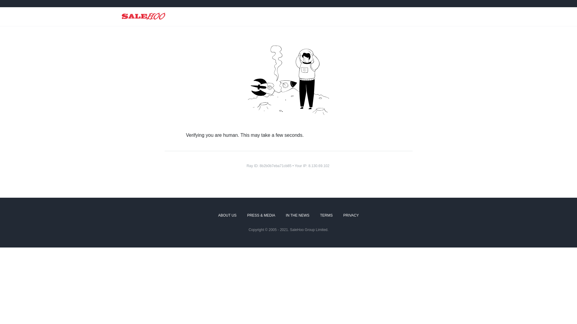 The height and width of the screenshot is (324, 577). What do you see at coordinates (227, 216) in the screenshot?
I see `ABOUT US` at bounding box center [227, 216].